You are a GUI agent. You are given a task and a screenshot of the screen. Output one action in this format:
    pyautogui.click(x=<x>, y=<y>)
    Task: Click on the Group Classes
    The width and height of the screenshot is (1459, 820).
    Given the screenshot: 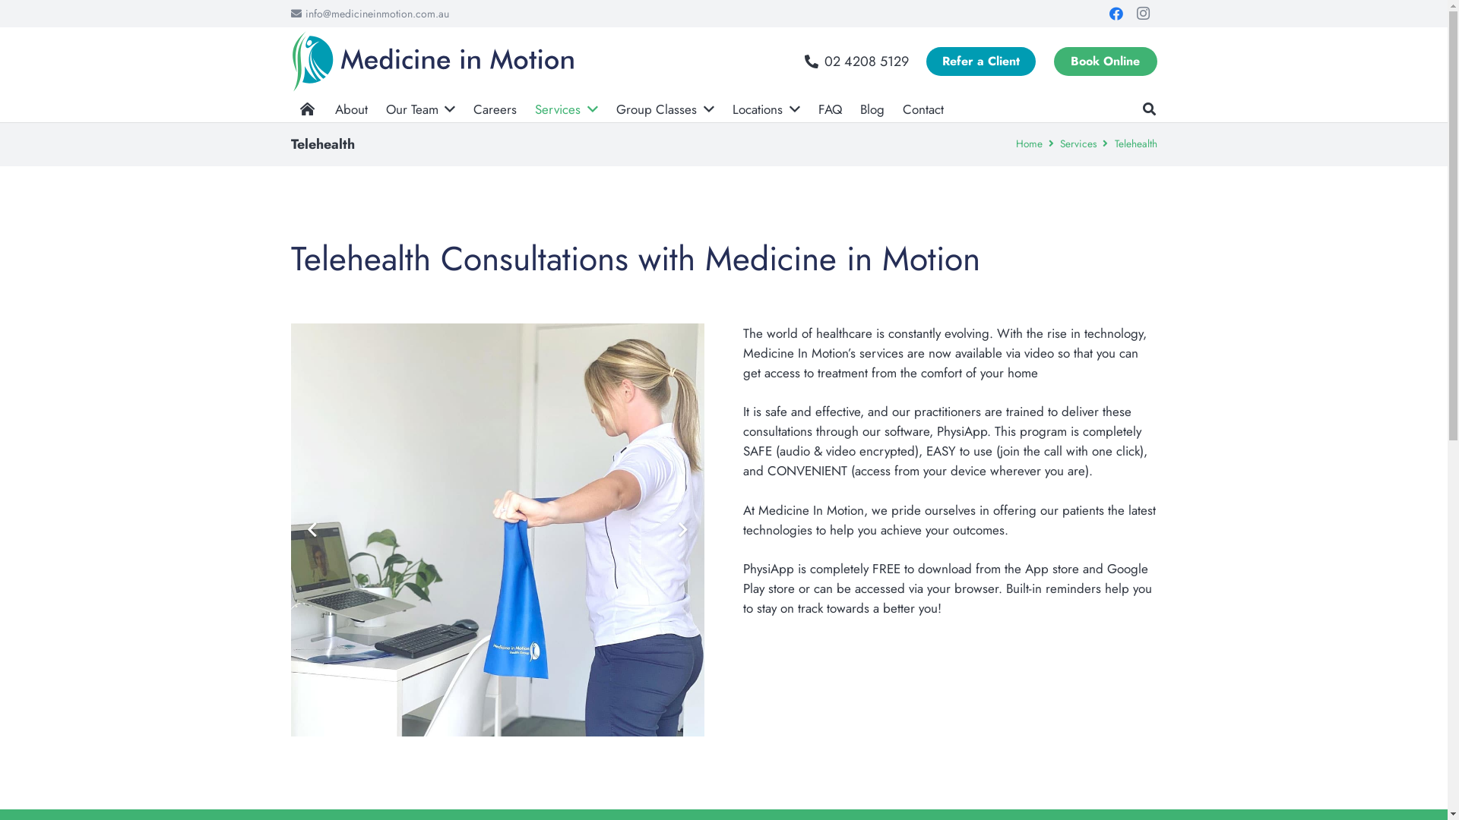 What is the action you would take?
    pyautogui.click(x=666, y=109)
    